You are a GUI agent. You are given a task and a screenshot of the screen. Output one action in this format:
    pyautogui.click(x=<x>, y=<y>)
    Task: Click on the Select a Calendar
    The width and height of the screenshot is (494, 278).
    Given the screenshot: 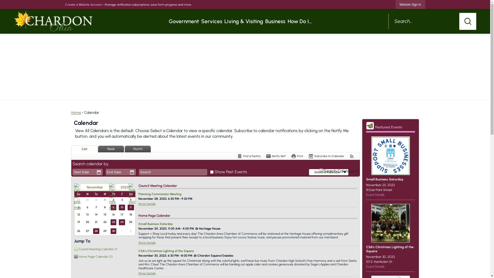 What is the action you would take?
    pyautogui.click(x=329, y=172)
    